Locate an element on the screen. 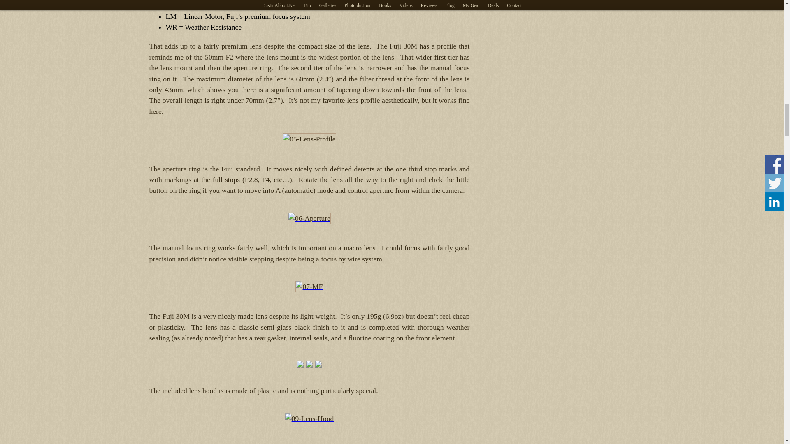  08-WR-2 is located at coordinates (309, 364).